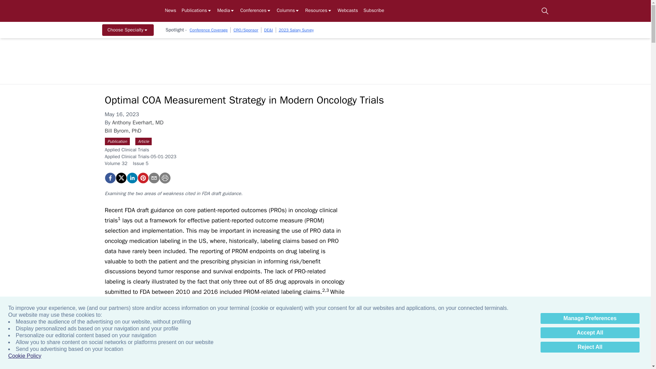 This screenshot has width=656, height=369. I want to click on Columns, so click(288, 11).